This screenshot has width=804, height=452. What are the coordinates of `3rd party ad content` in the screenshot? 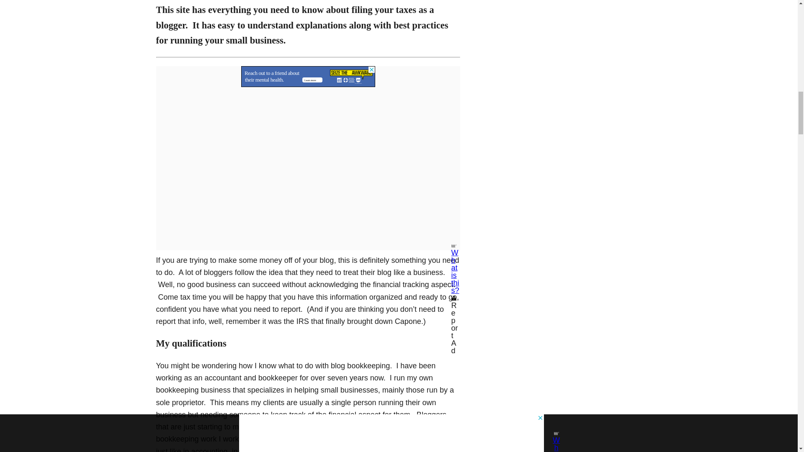 It's located at (308, 76).